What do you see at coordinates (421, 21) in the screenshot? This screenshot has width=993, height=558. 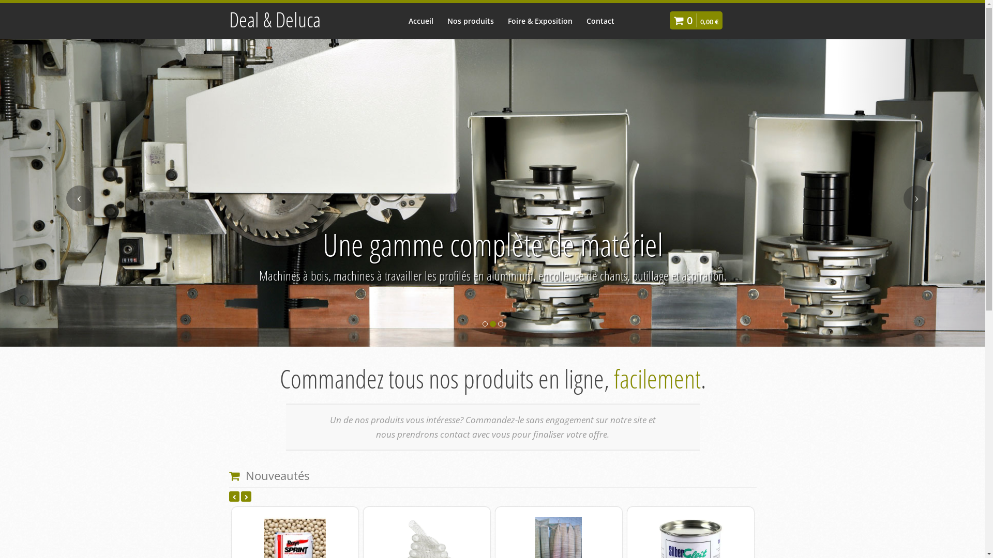 I see `Accueil` at bounding box center [421, 21].